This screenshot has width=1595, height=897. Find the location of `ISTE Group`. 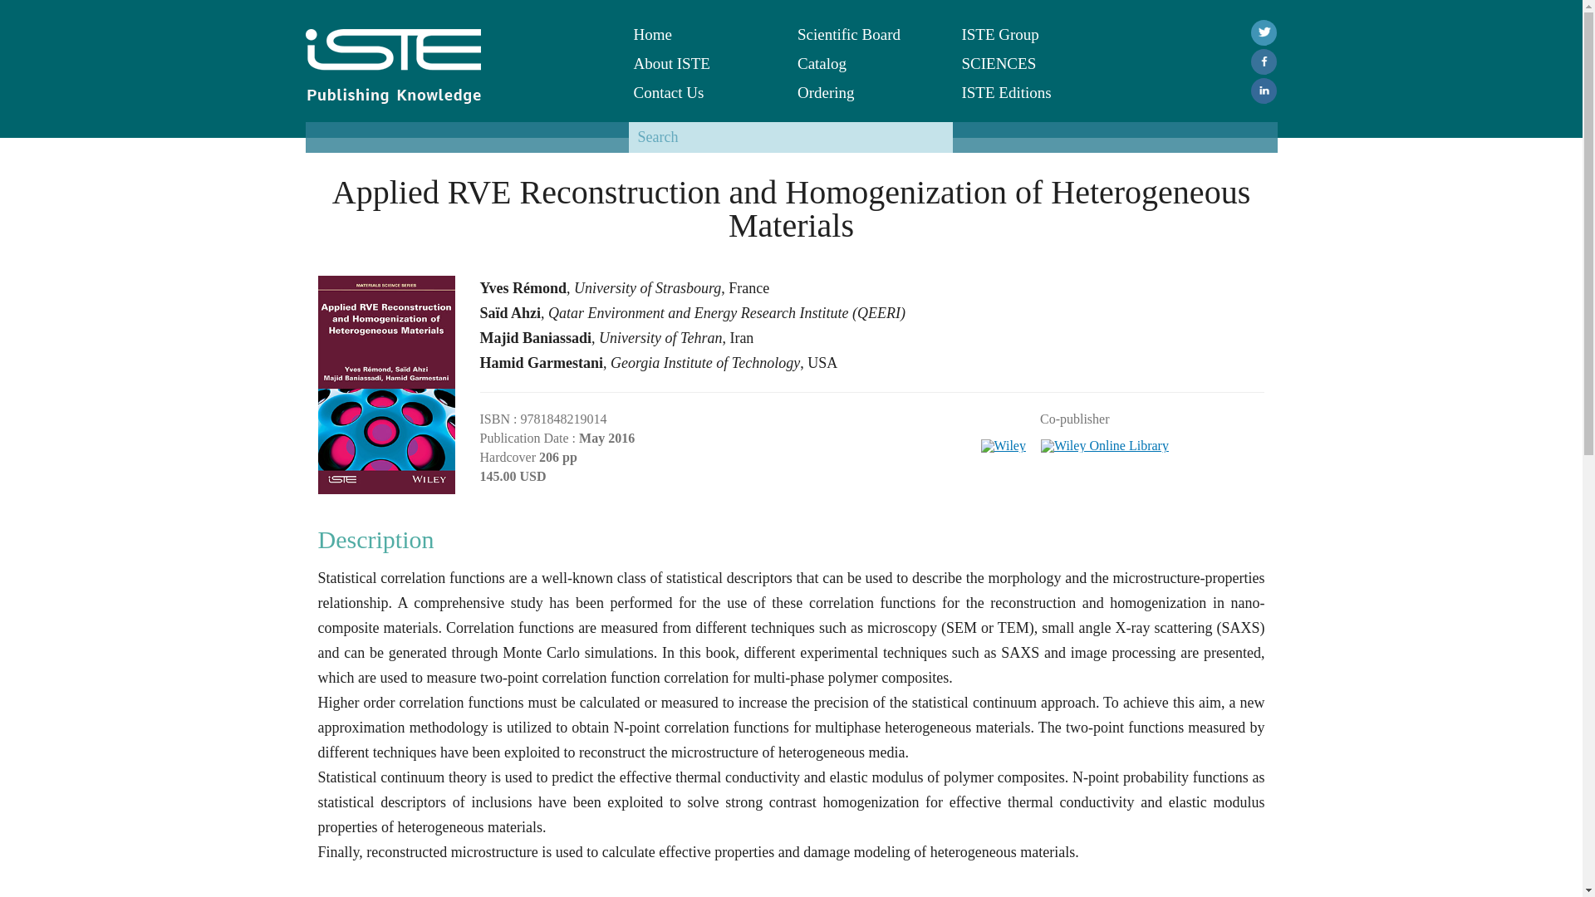

ISTE Group is located at coordinates (1030, 34).